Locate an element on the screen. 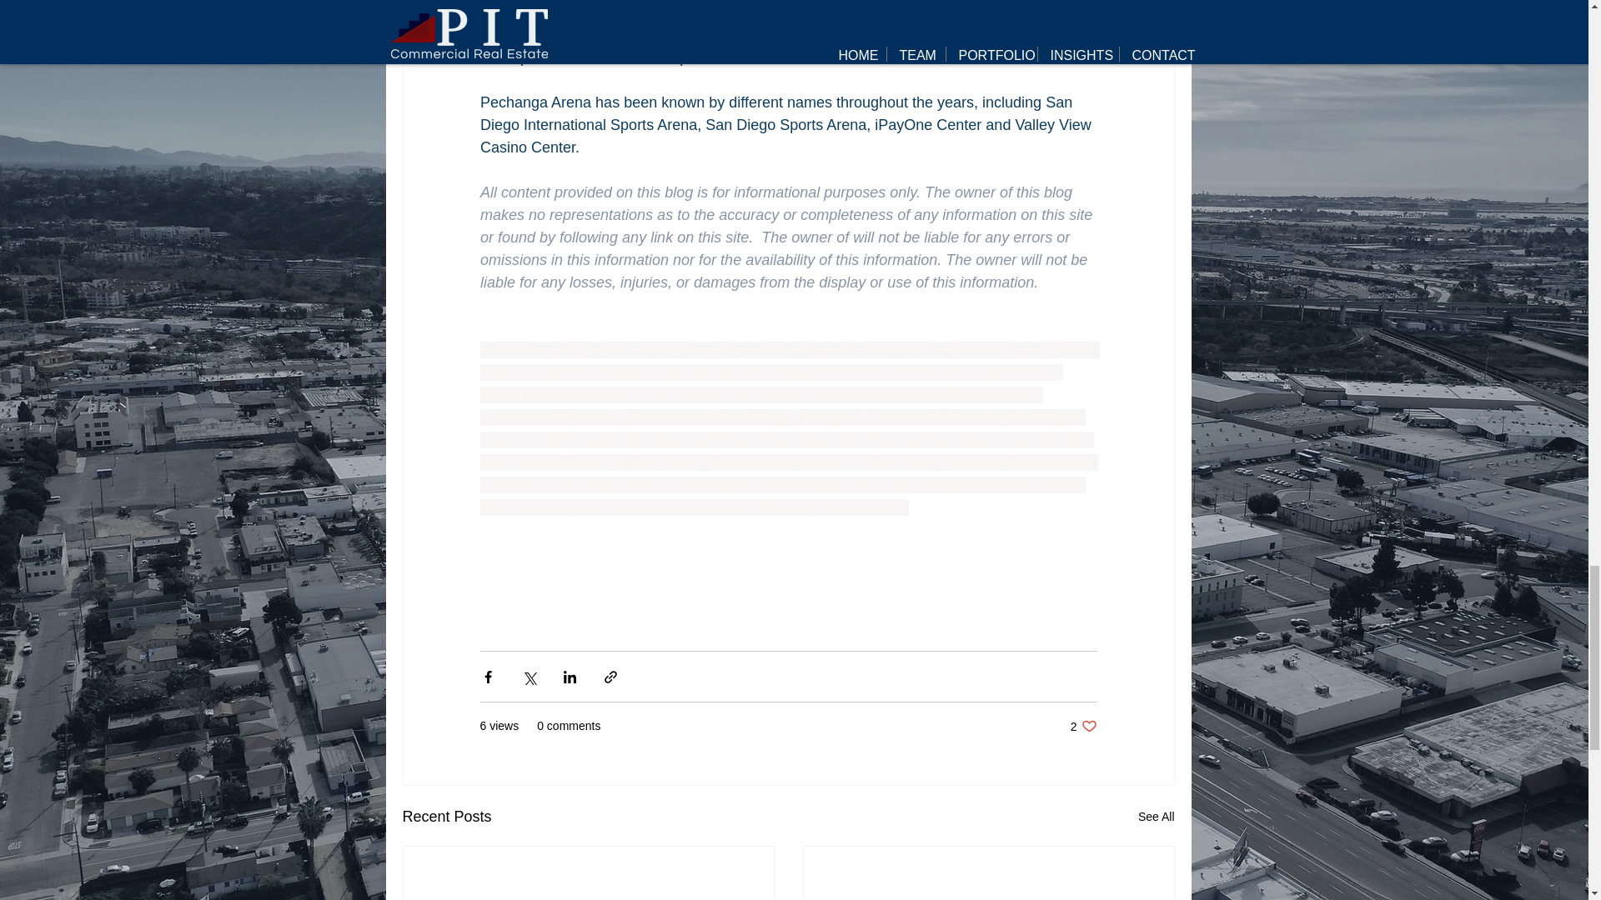 The width and height of the screenshot is (1601, 900). Brokerage is located at coordinates (717, 507).